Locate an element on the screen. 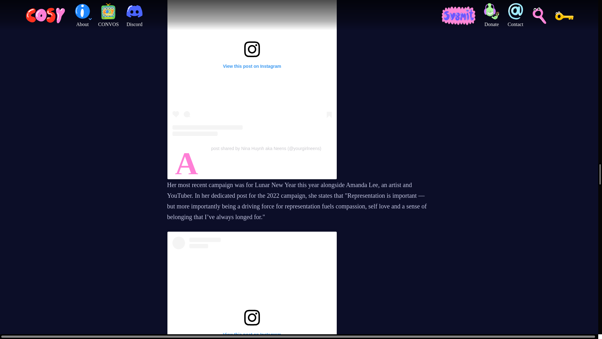  View this post on Instagram is located at coordinates (252, 68).